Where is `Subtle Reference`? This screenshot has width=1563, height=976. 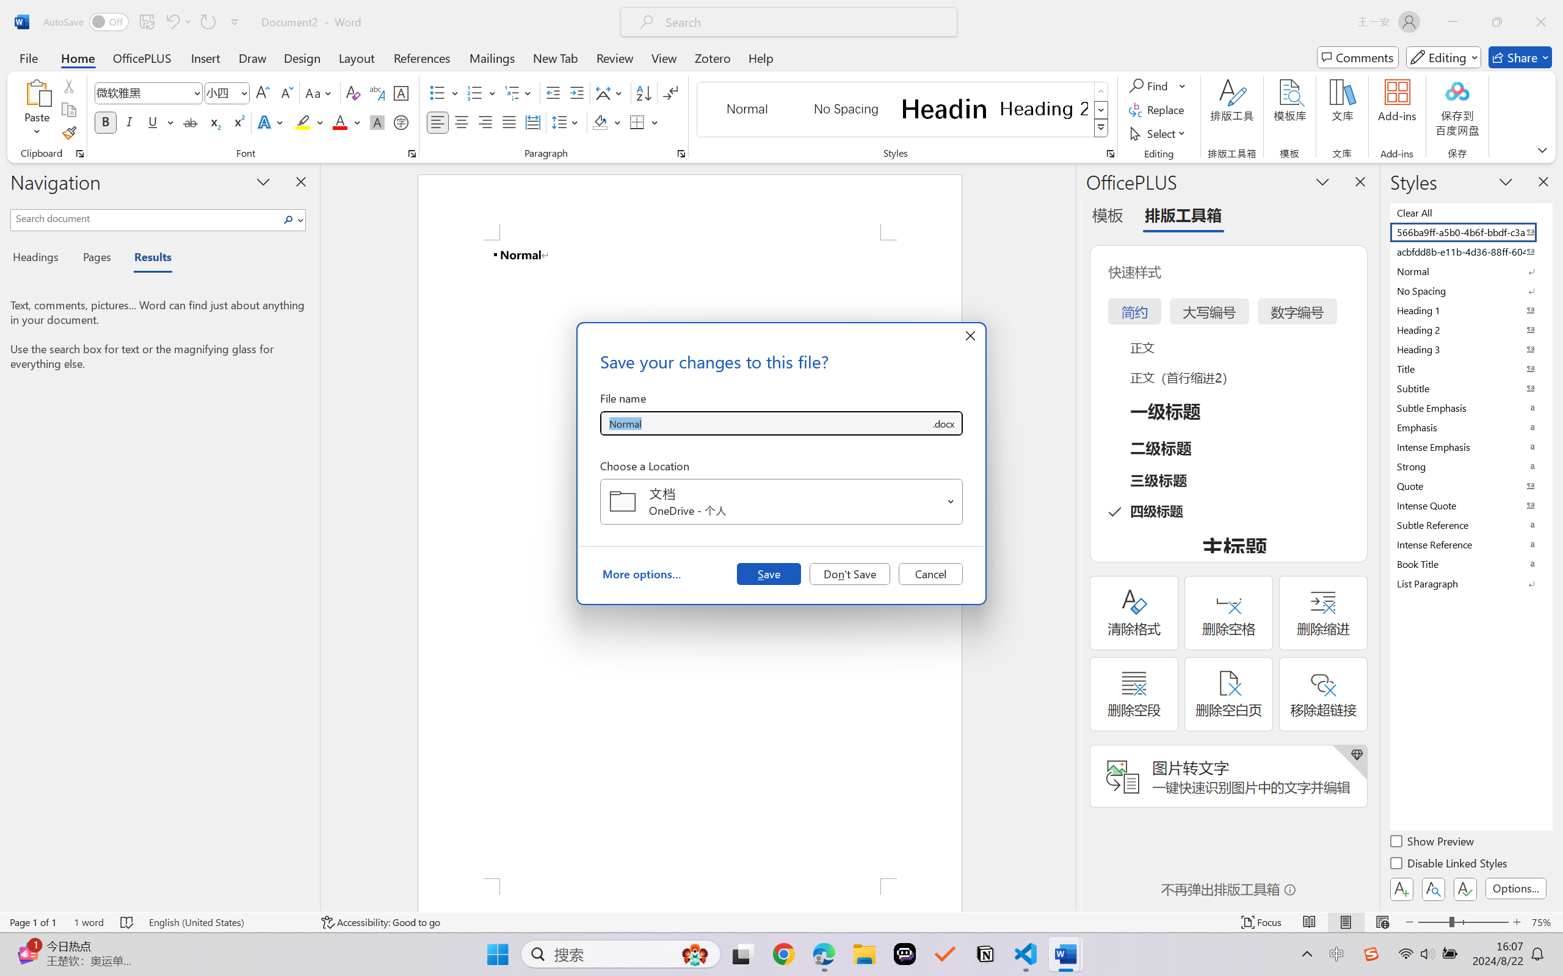 Subtle Reference is located at coordinates (1470, 525).